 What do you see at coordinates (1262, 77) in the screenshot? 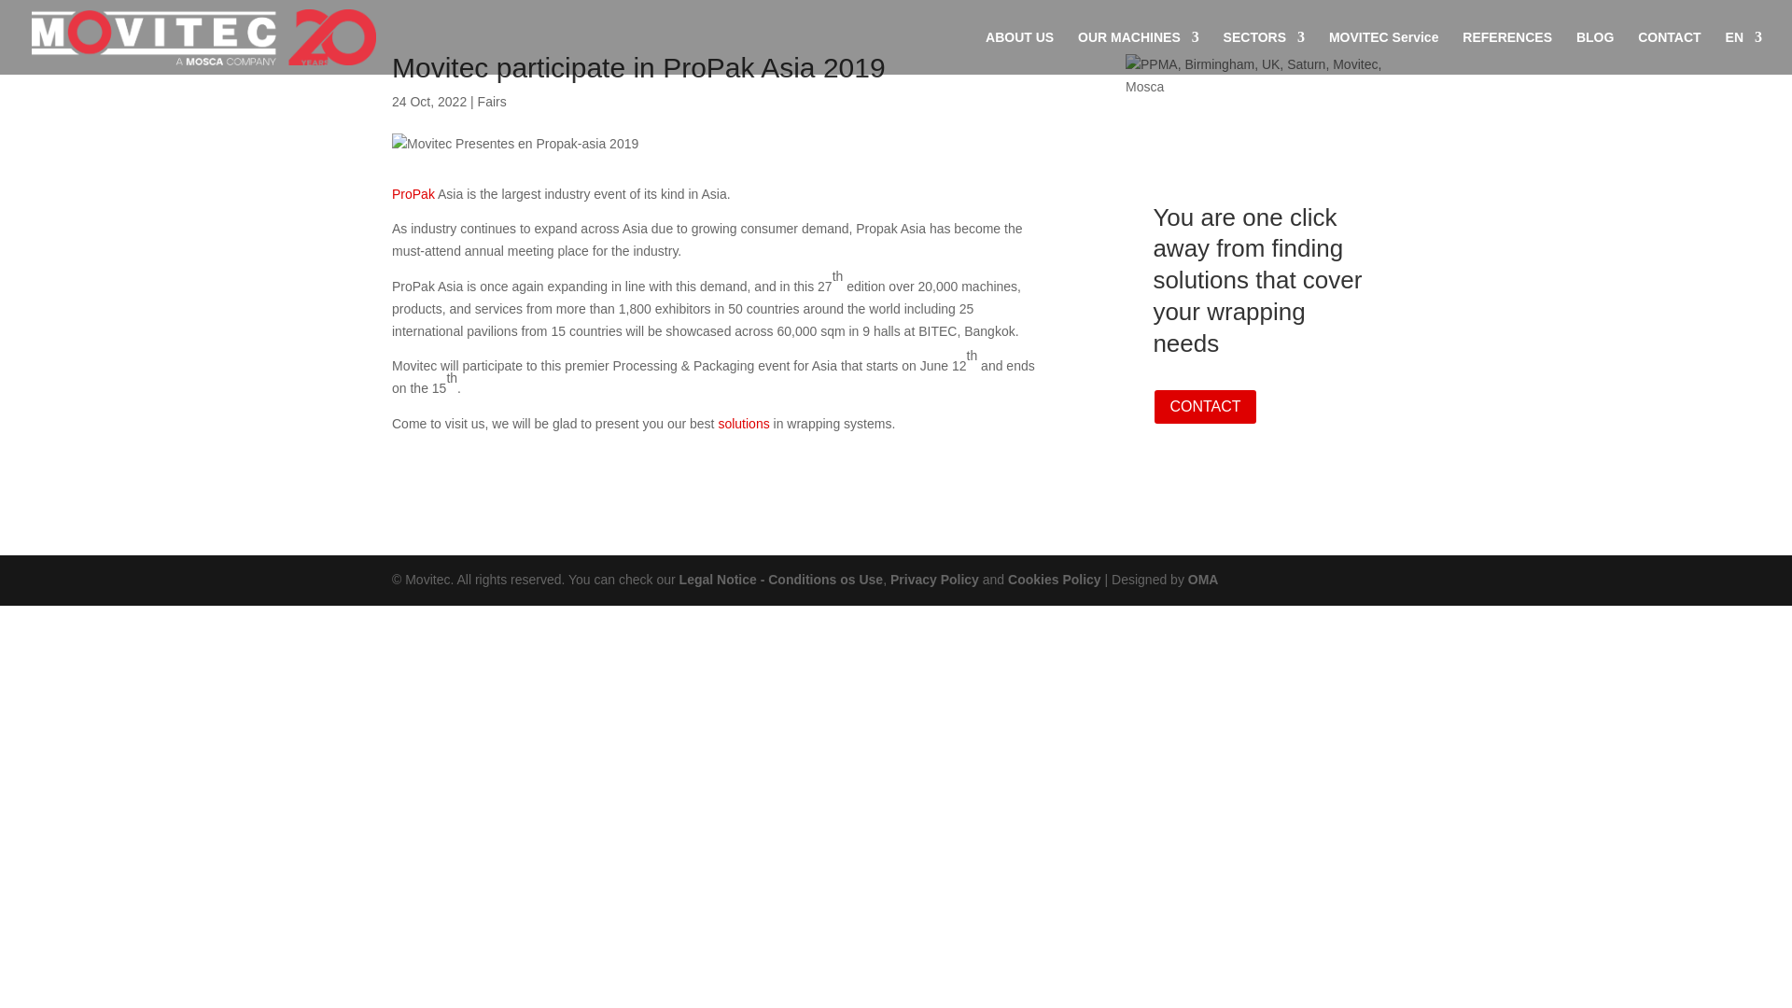
I see `Hispack 2022` at bounding box center [1262, 77].